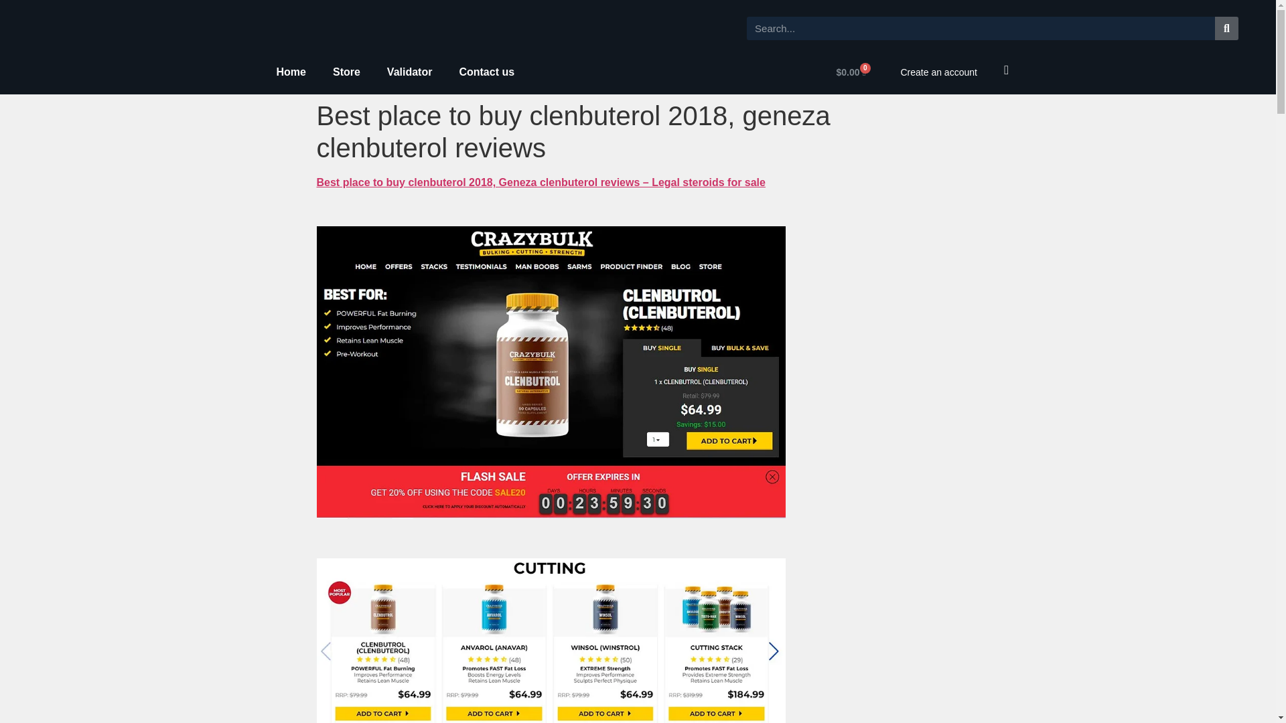 This screenshot has width=1286, height=723. Describe the element at coordinates (551, 640) in the screenshot. I see `clenbuterol place buy to best 2018` at that location.